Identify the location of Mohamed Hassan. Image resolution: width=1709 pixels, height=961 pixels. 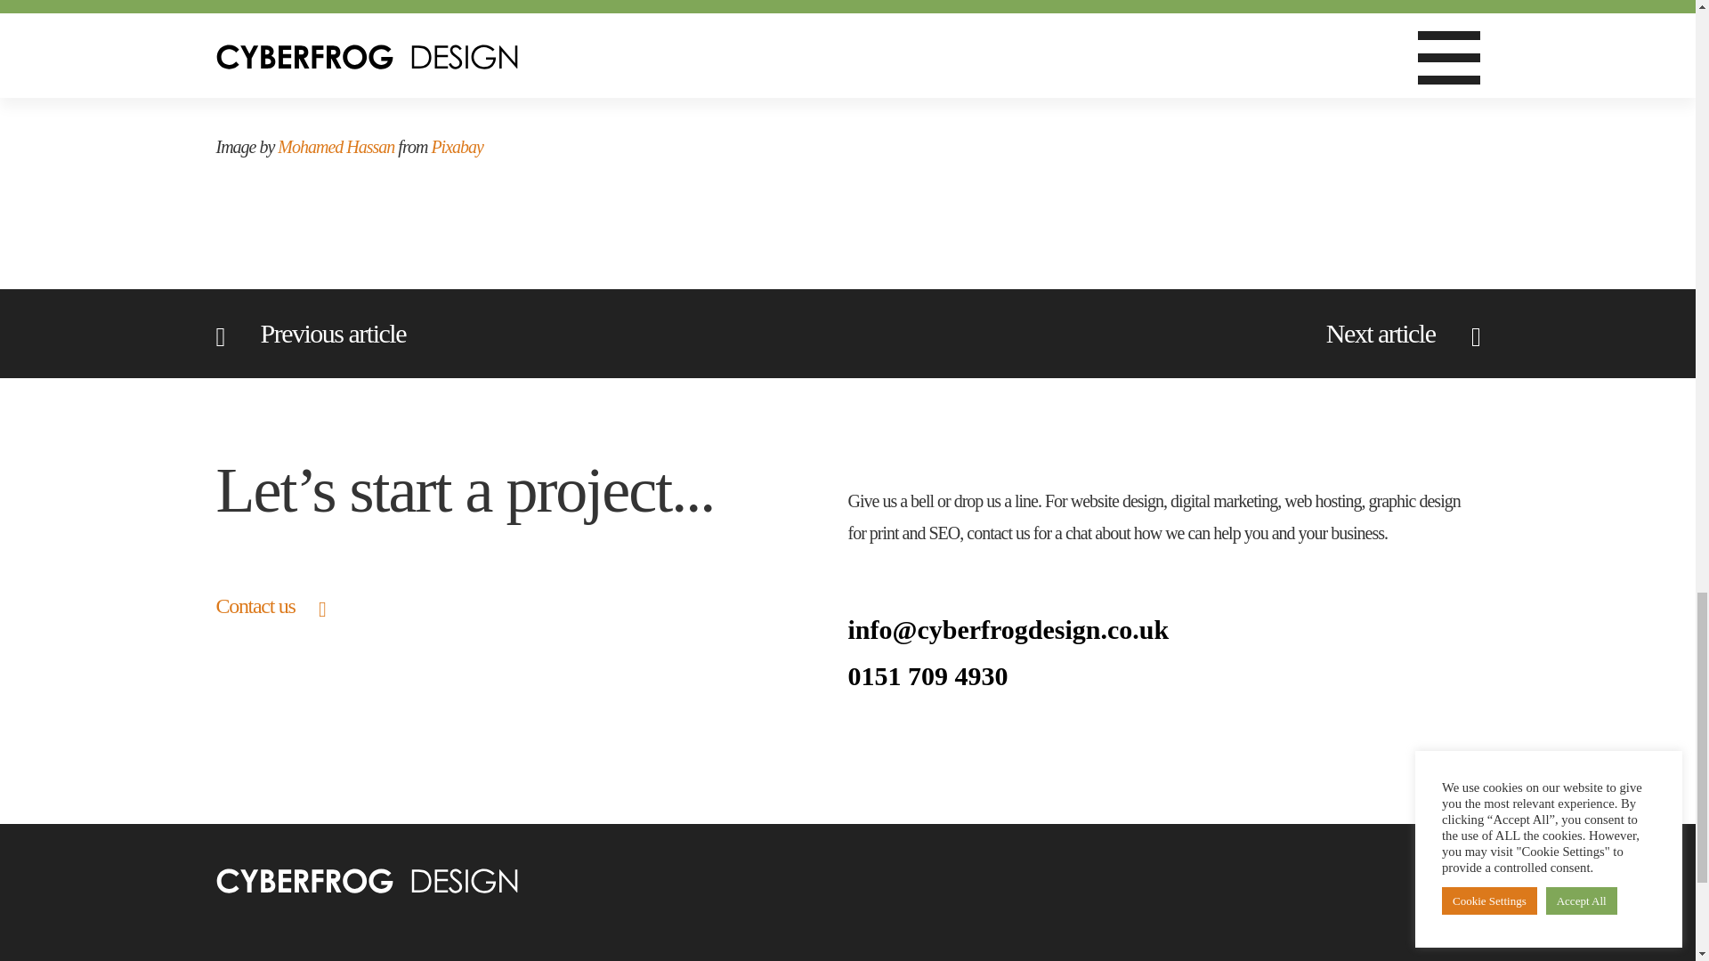
(336, 146).